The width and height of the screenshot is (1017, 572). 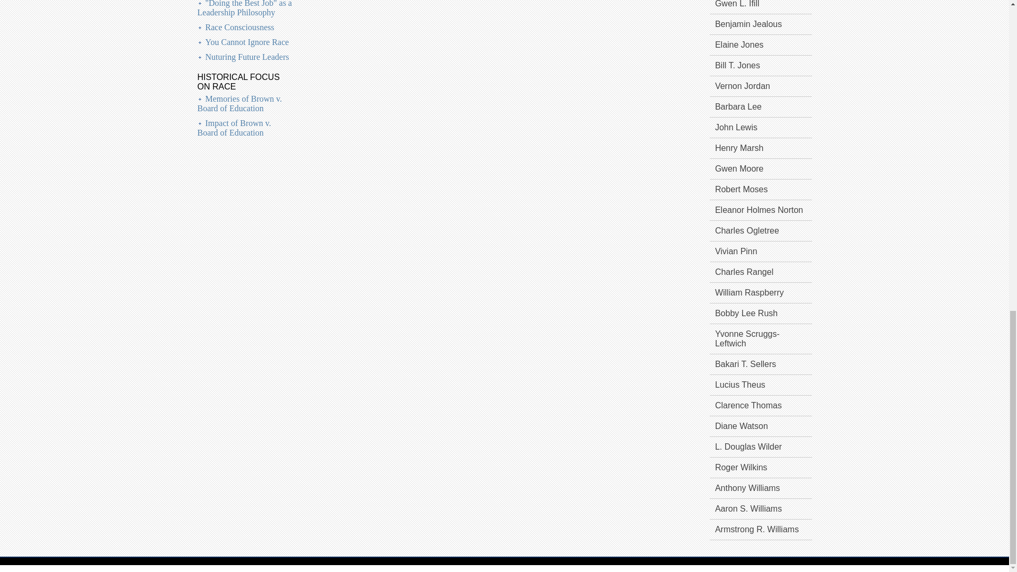 What do you see at coordinates (239, 103) in the screenshot?
I see `Memories of Brown v. Board of Education` at bounding box center [239, 103].